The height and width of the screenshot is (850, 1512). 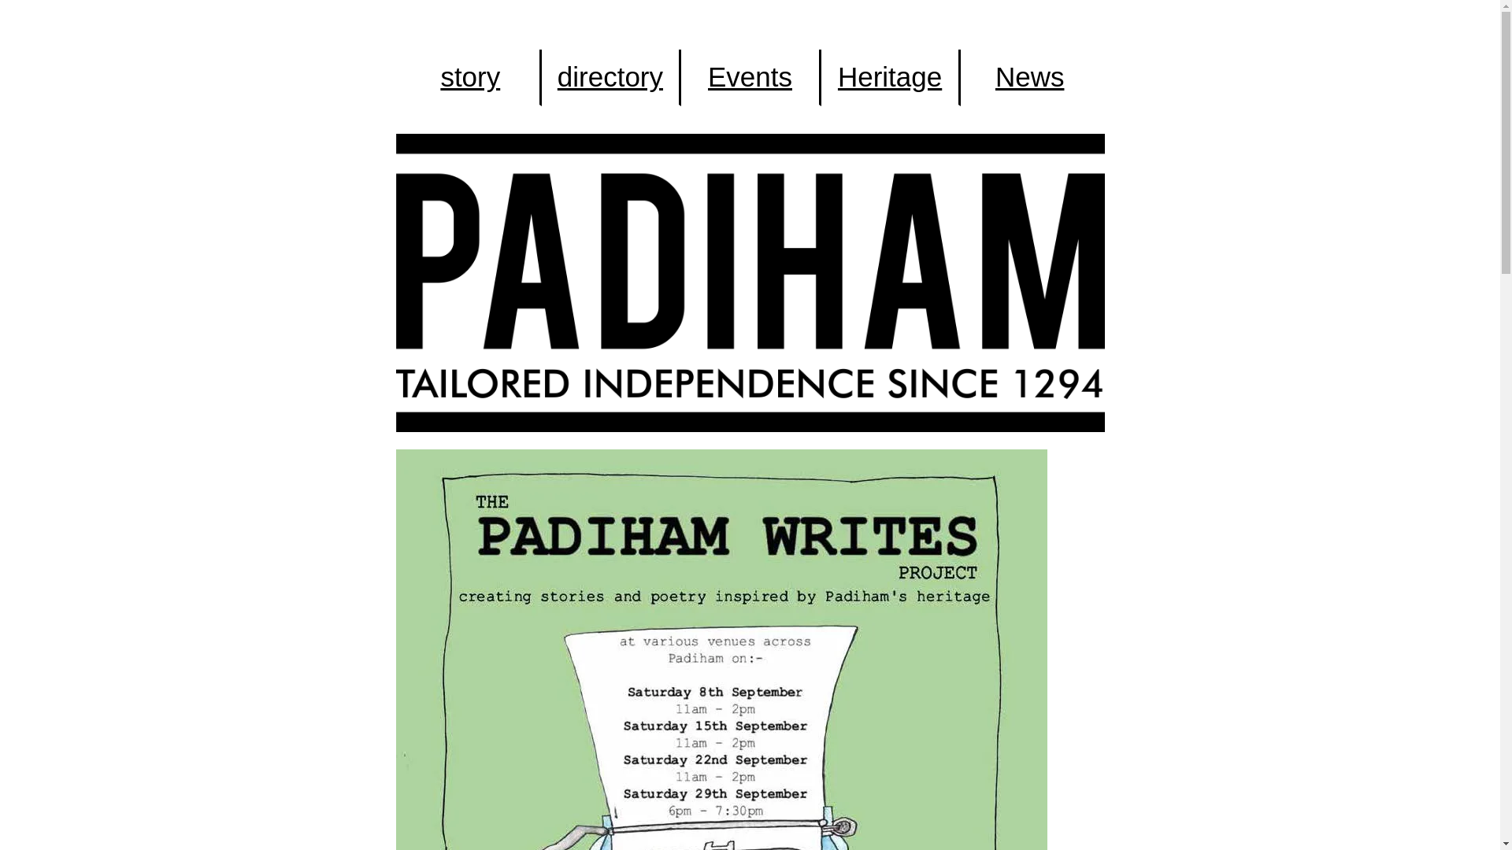 What do you see at coordinates (610, 76) in the screenshot?
I see `directory` at bounding box center [610, 76].